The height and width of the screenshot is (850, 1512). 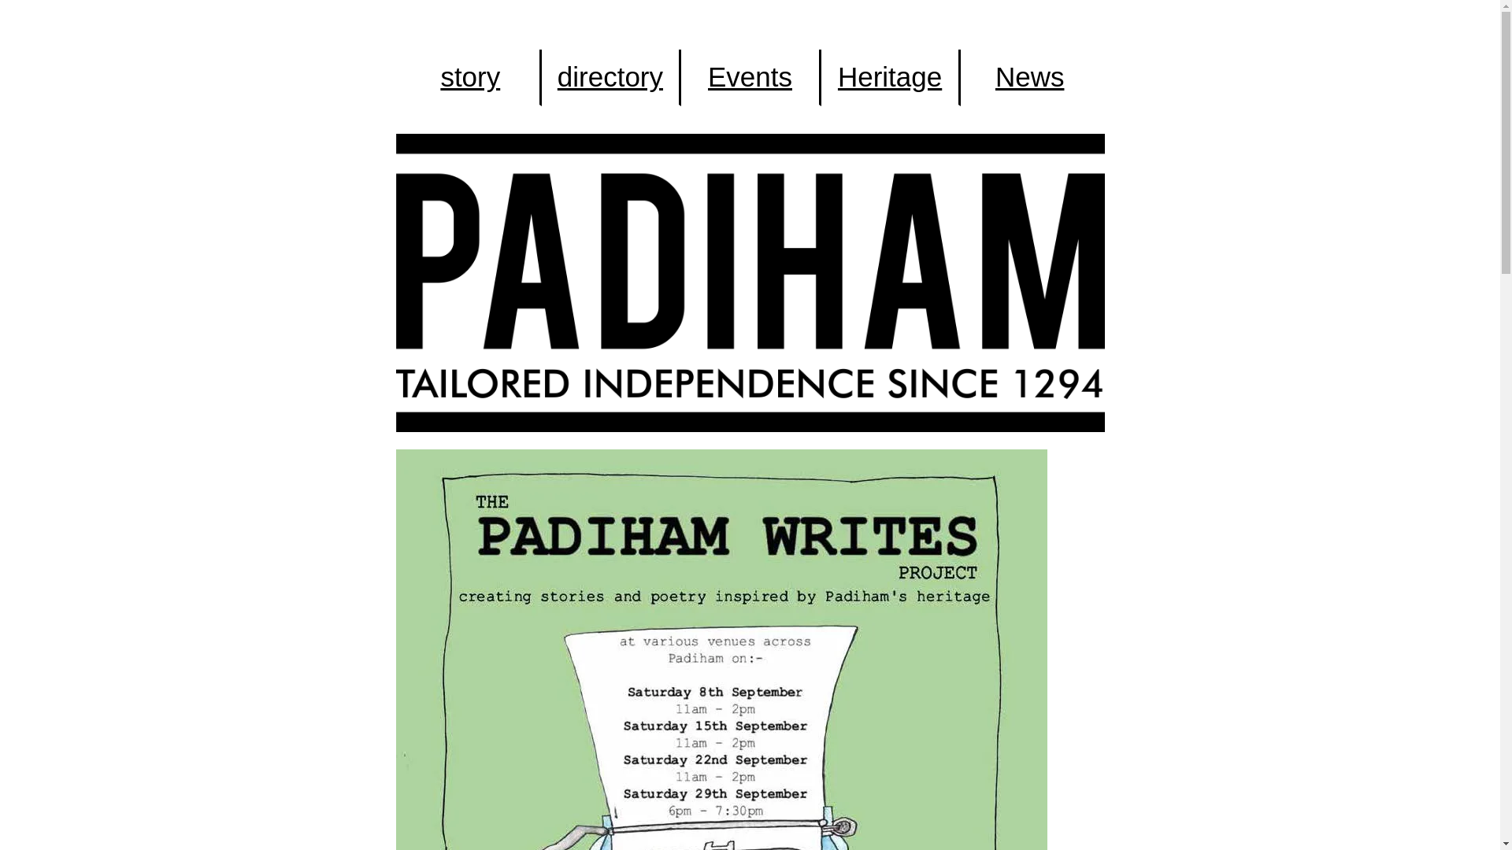 What do you see at coordinates (610, 76) in the screenshot?
I see `directory` at bounding box center [610, 76].